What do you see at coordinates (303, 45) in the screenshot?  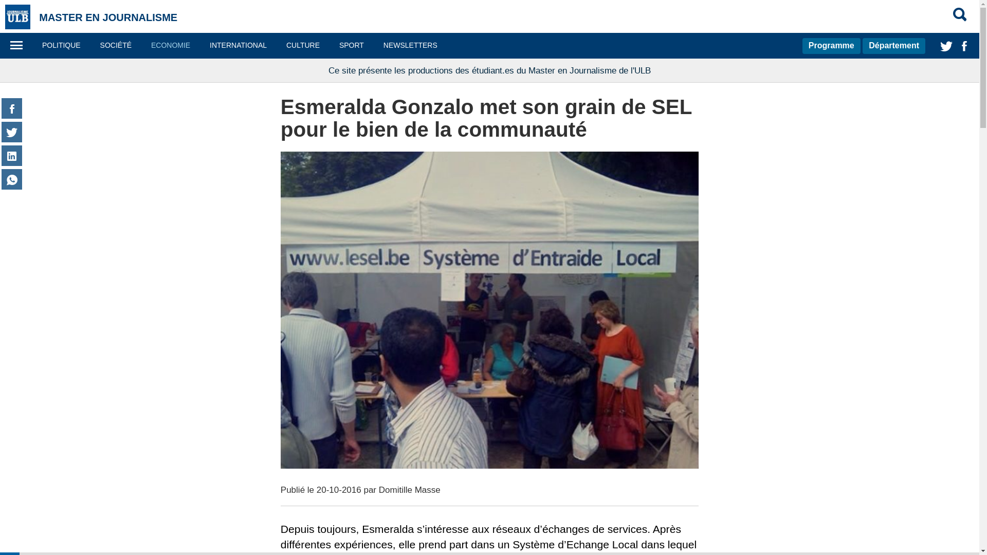 I see `CULTURE` at bounding box center [303, 45].